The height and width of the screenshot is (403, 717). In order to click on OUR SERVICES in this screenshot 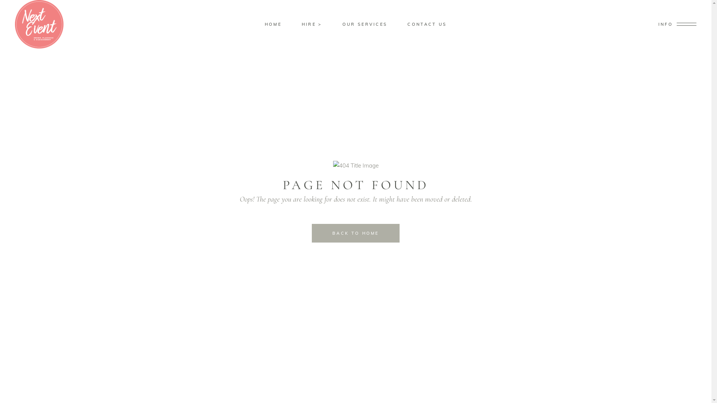, I will do `click(365, 25)`.